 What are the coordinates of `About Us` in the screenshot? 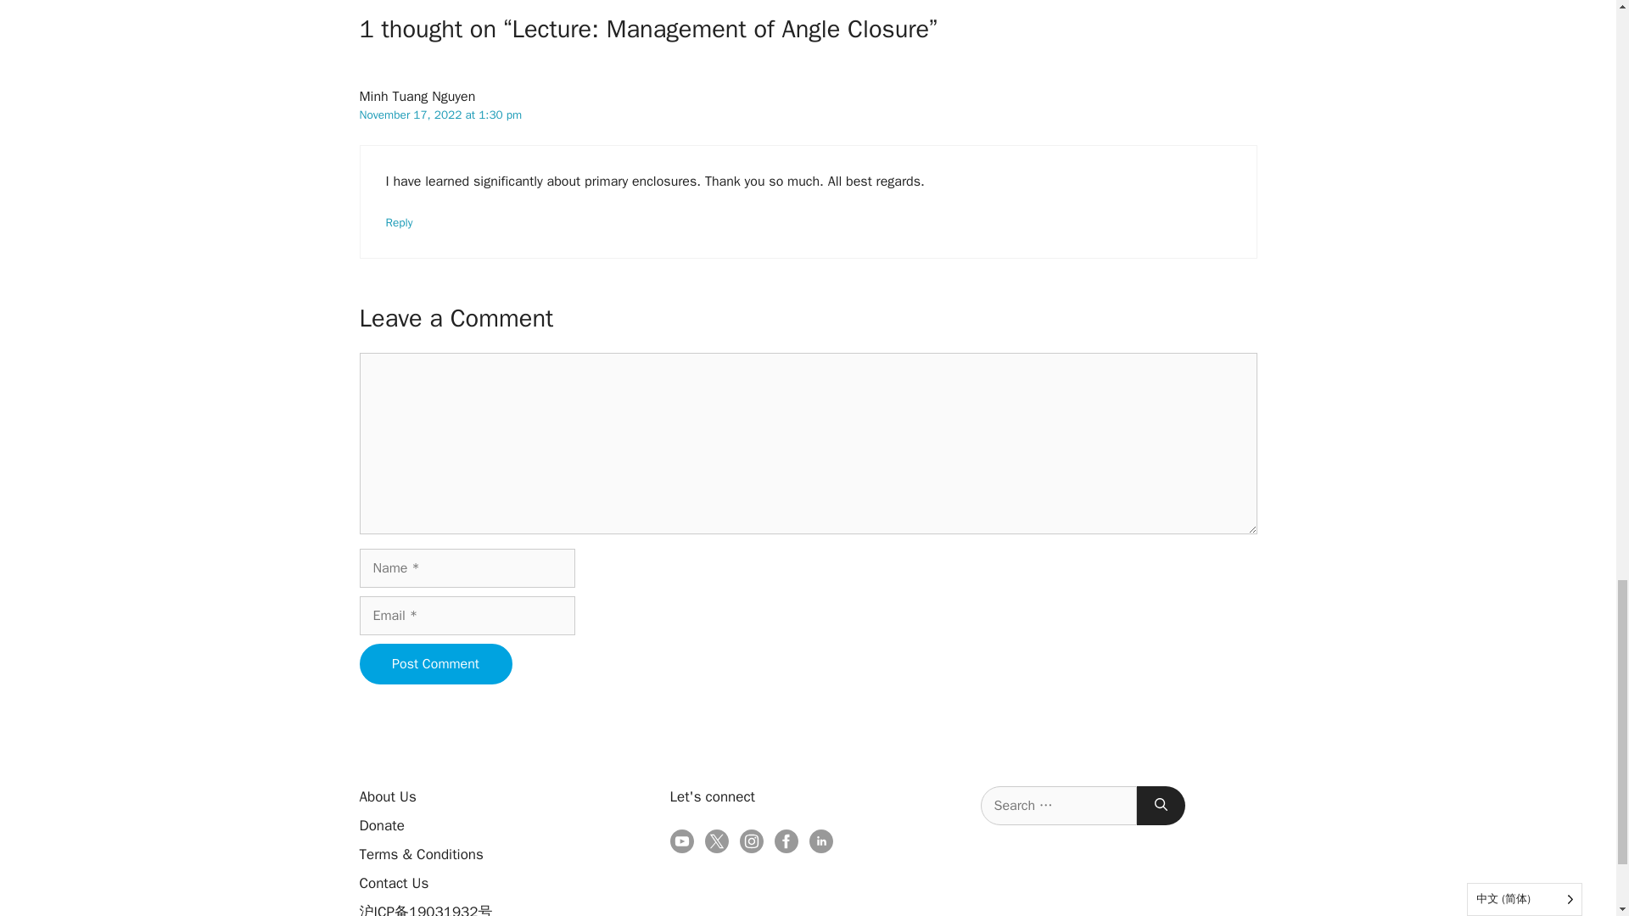 It's located at (389, 796).